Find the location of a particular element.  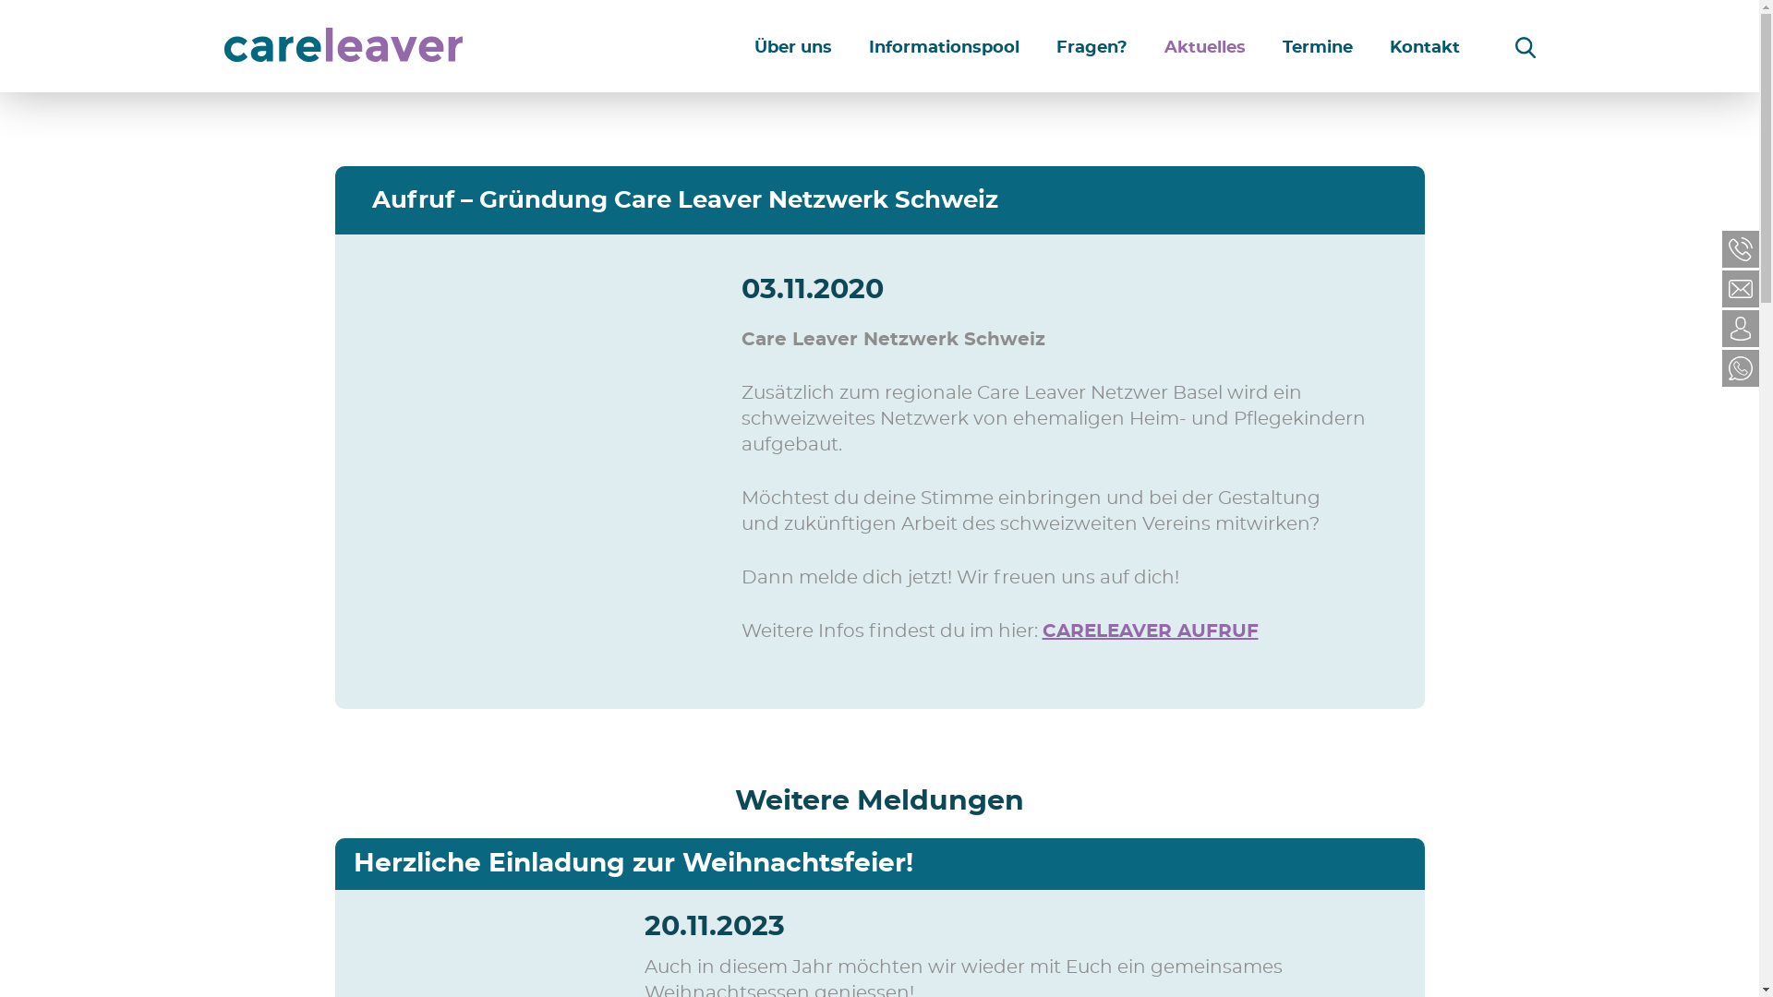

Ruf uns an is located at coordinates (1741, 249).